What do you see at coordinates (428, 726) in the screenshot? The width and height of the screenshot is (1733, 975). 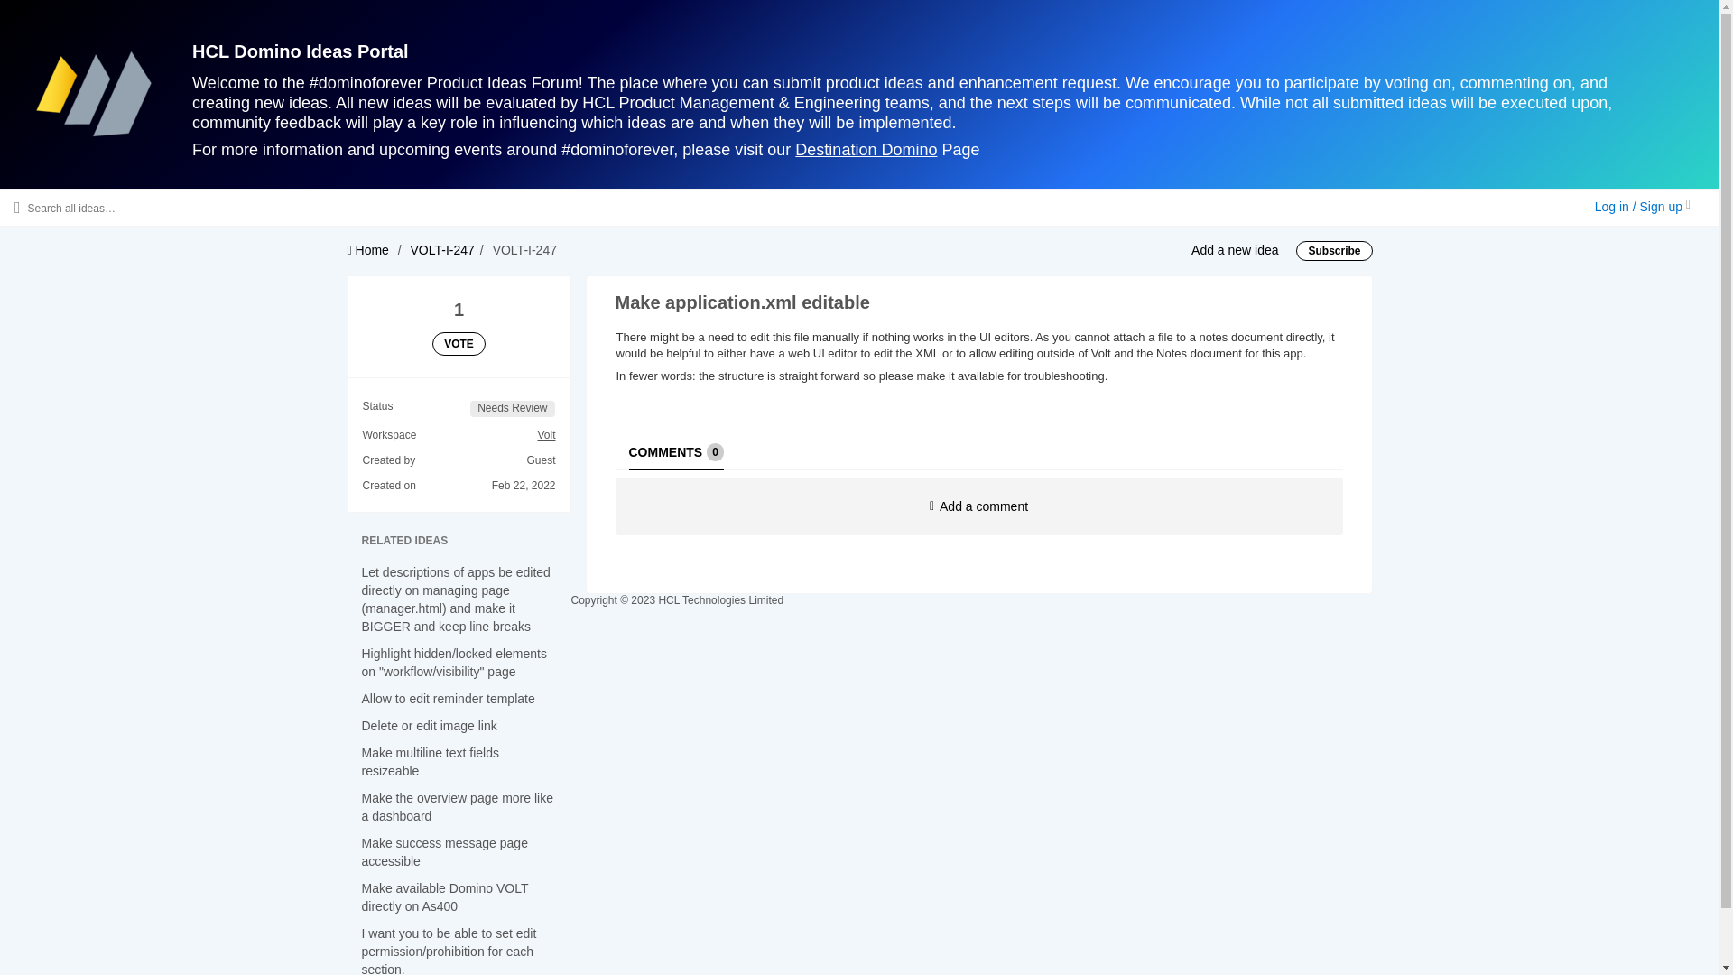 I see `Delete or edit image link` at bounding box center [428, 726].